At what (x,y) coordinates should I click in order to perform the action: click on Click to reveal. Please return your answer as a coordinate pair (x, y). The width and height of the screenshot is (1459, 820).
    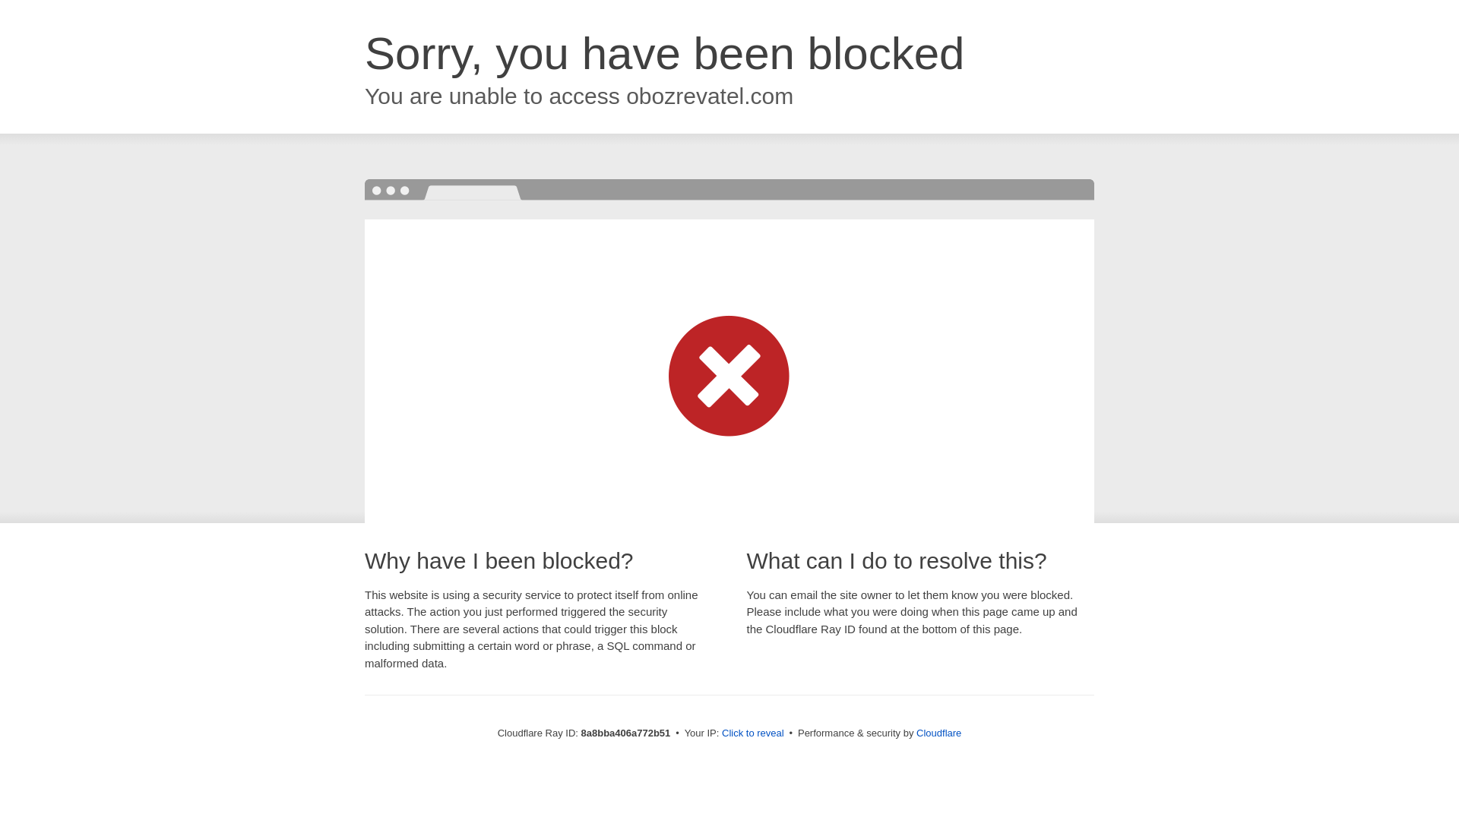
    Looking at the image, I should click on (753, 733).